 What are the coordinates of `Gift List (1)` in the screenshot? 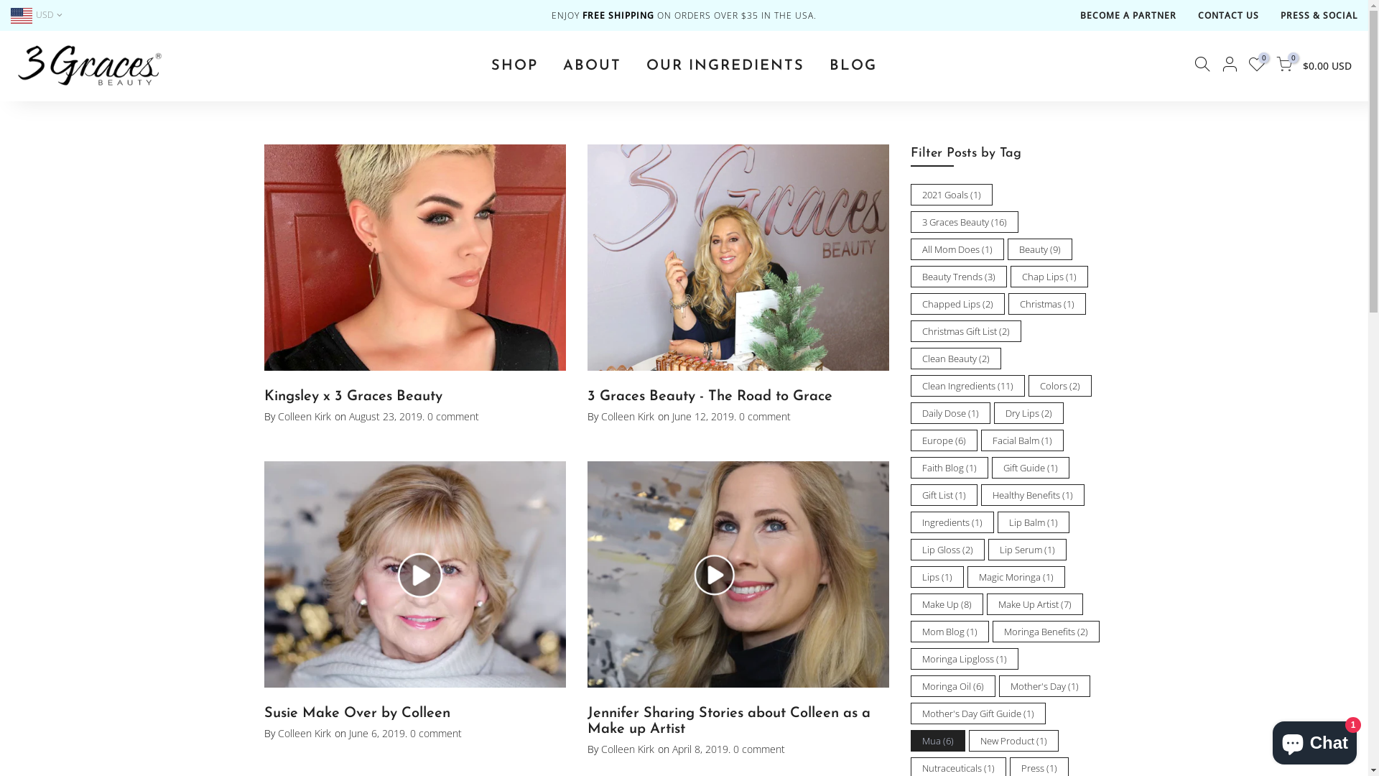 It's located at (944, 495).